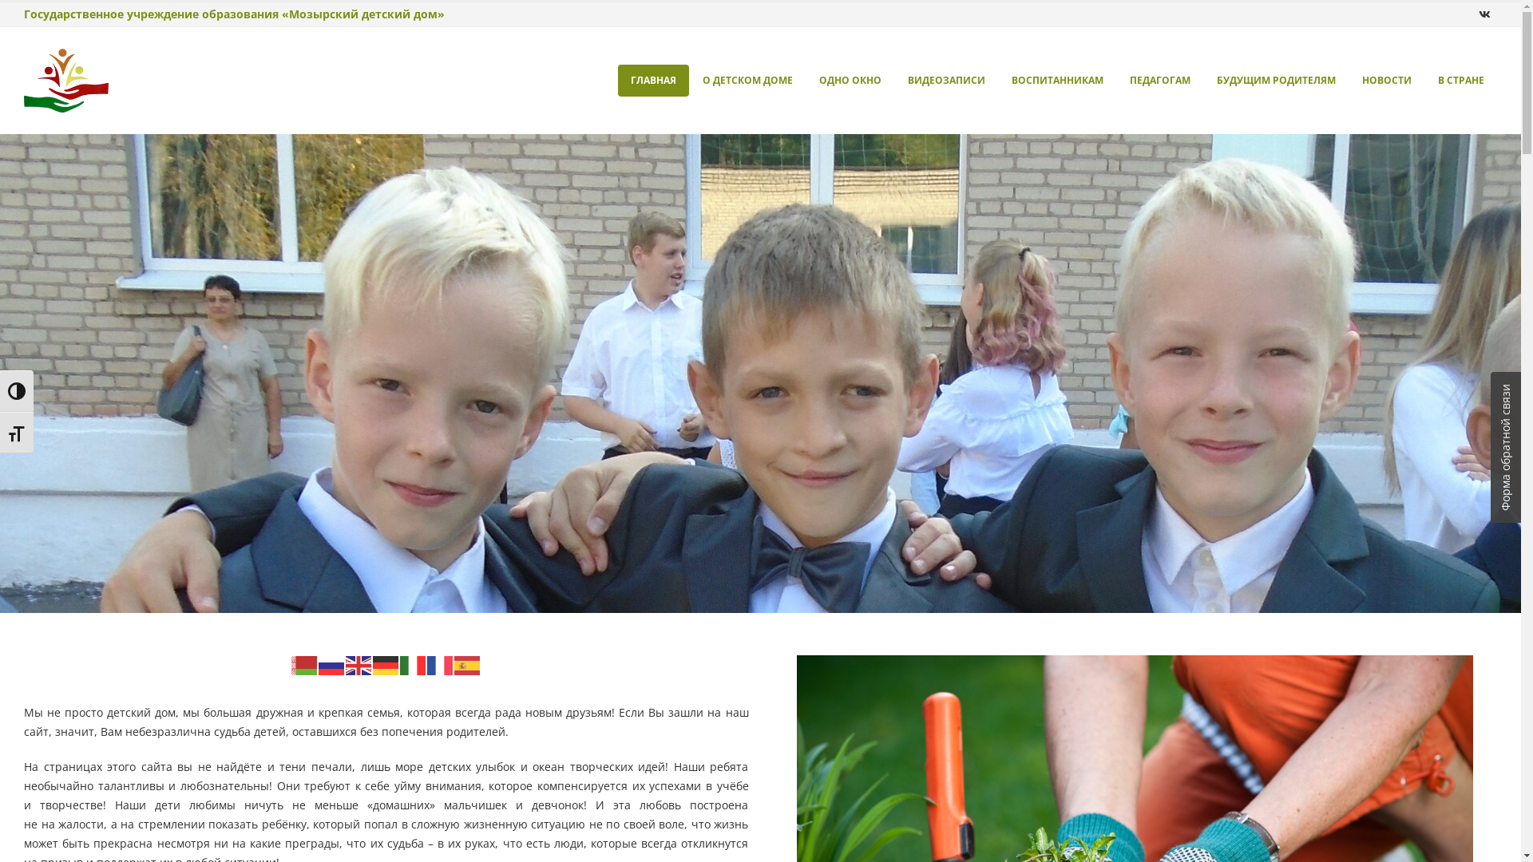  What do you see at coordinates (17, 433) in the screenshot?
I see `Toggle Font size` at bounding box center [17, 433].